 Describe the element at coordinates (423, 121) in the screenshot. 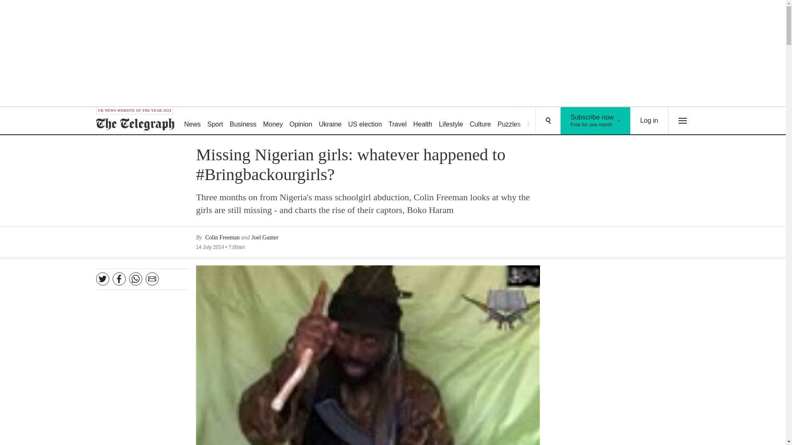

I see `Podcasts` at that location.